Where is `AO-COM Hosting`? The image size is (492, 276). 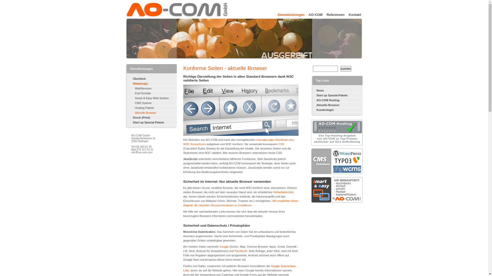
AO-COM Hosting is located at coordinates (339, 100).